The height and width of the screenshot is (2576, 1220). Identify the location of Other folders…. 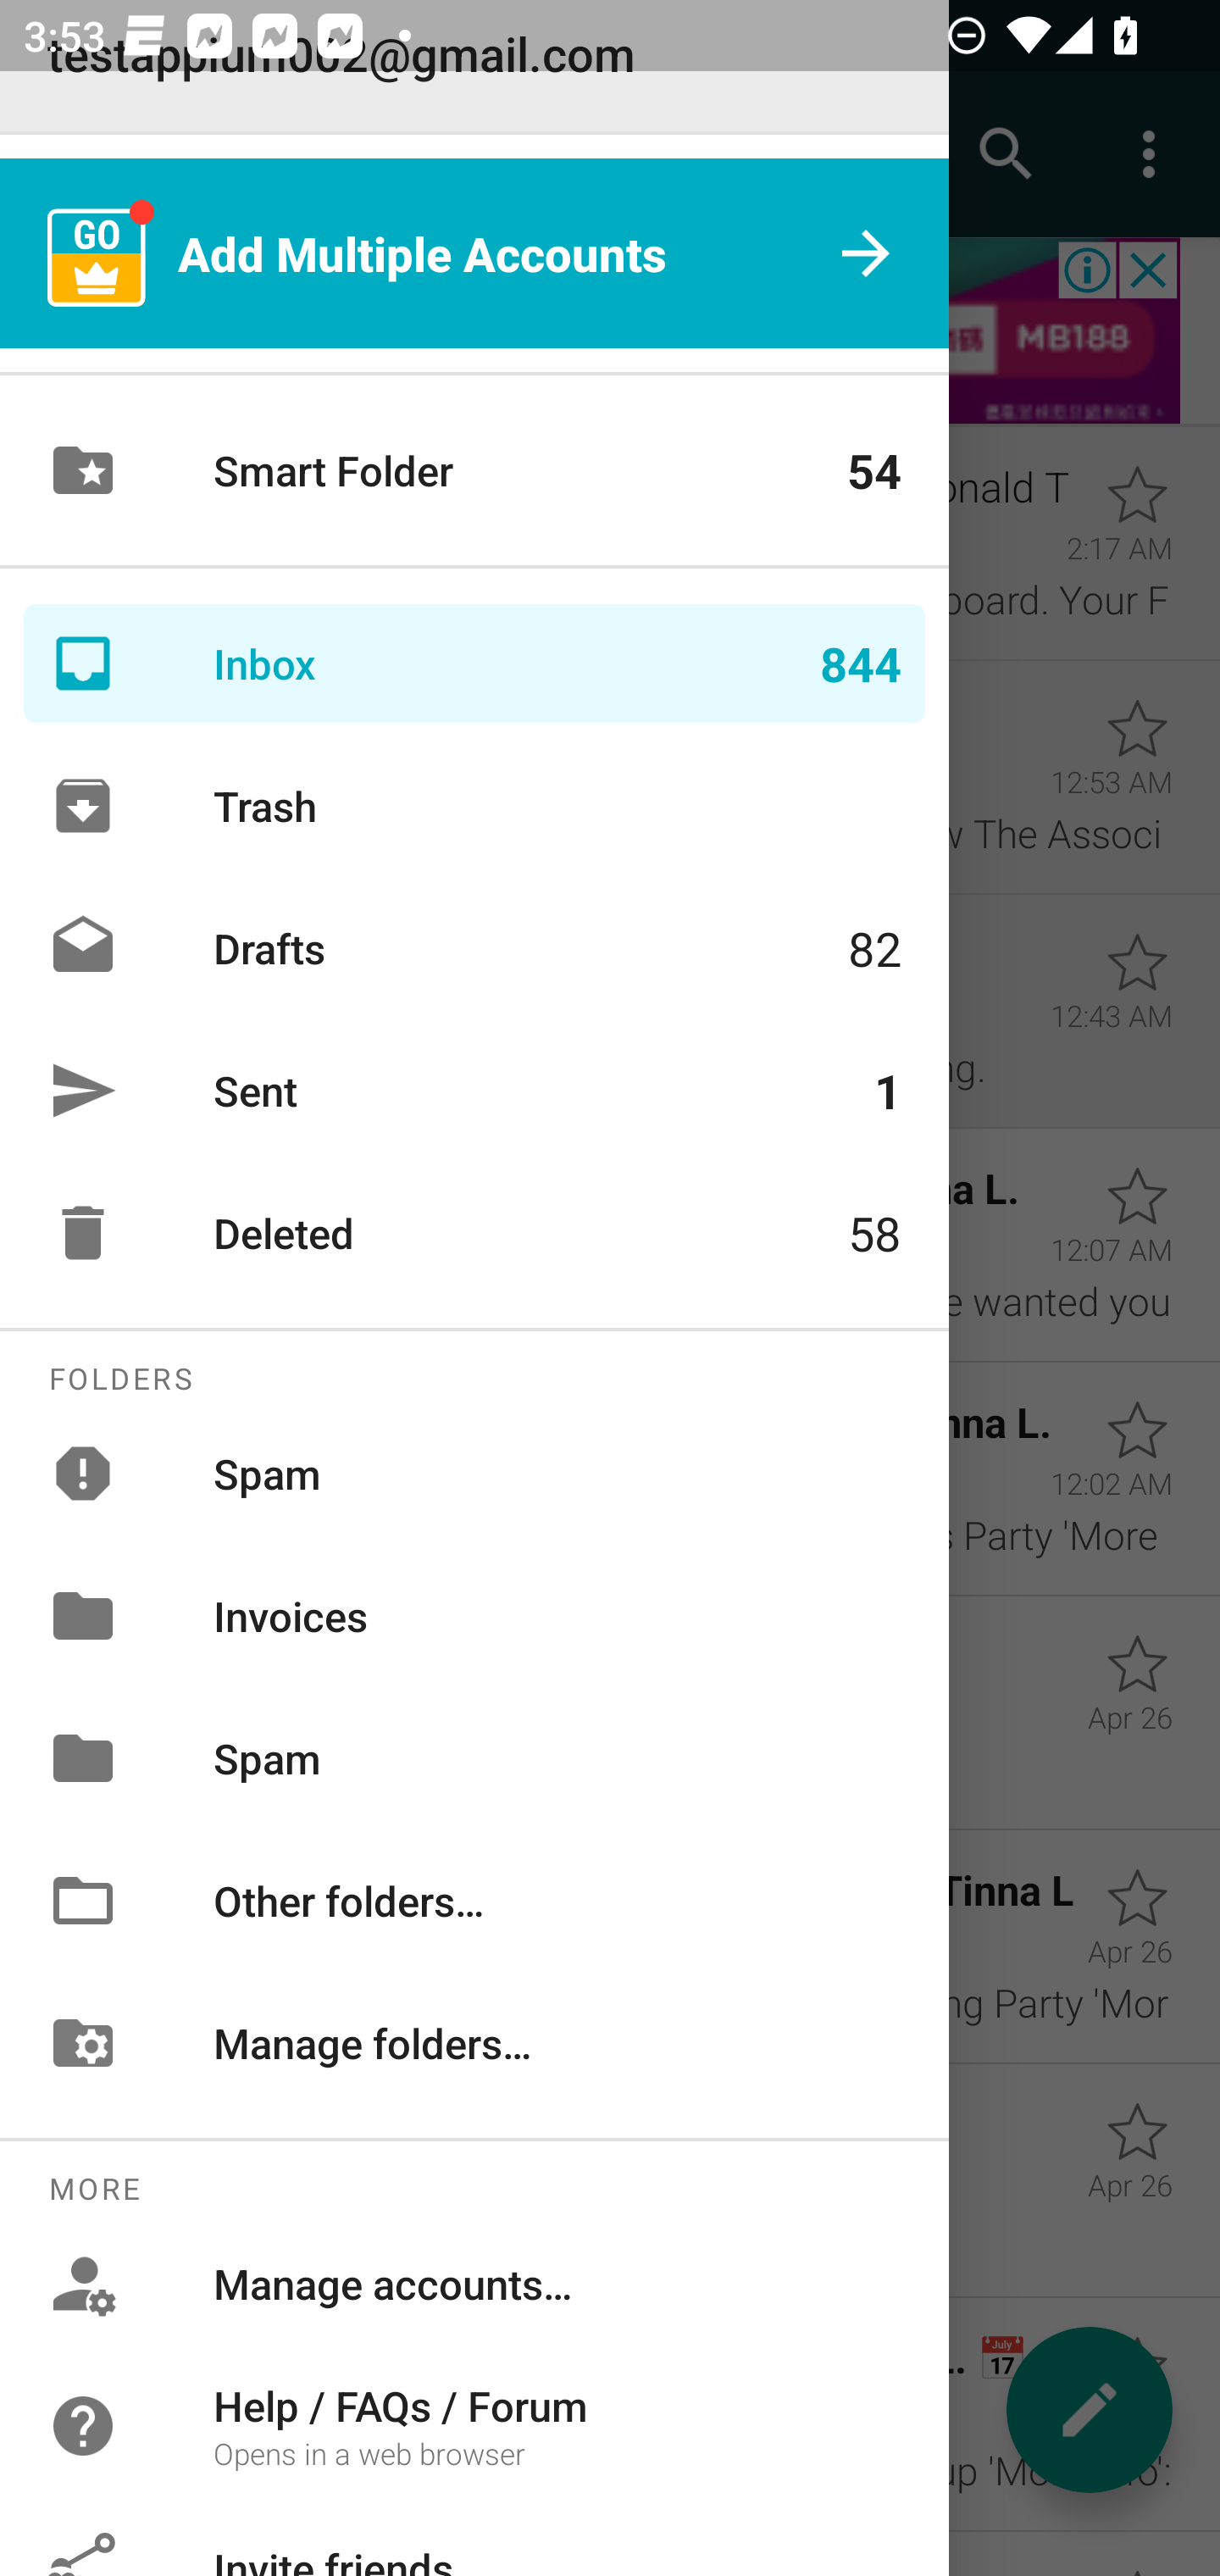
(474, 1900).